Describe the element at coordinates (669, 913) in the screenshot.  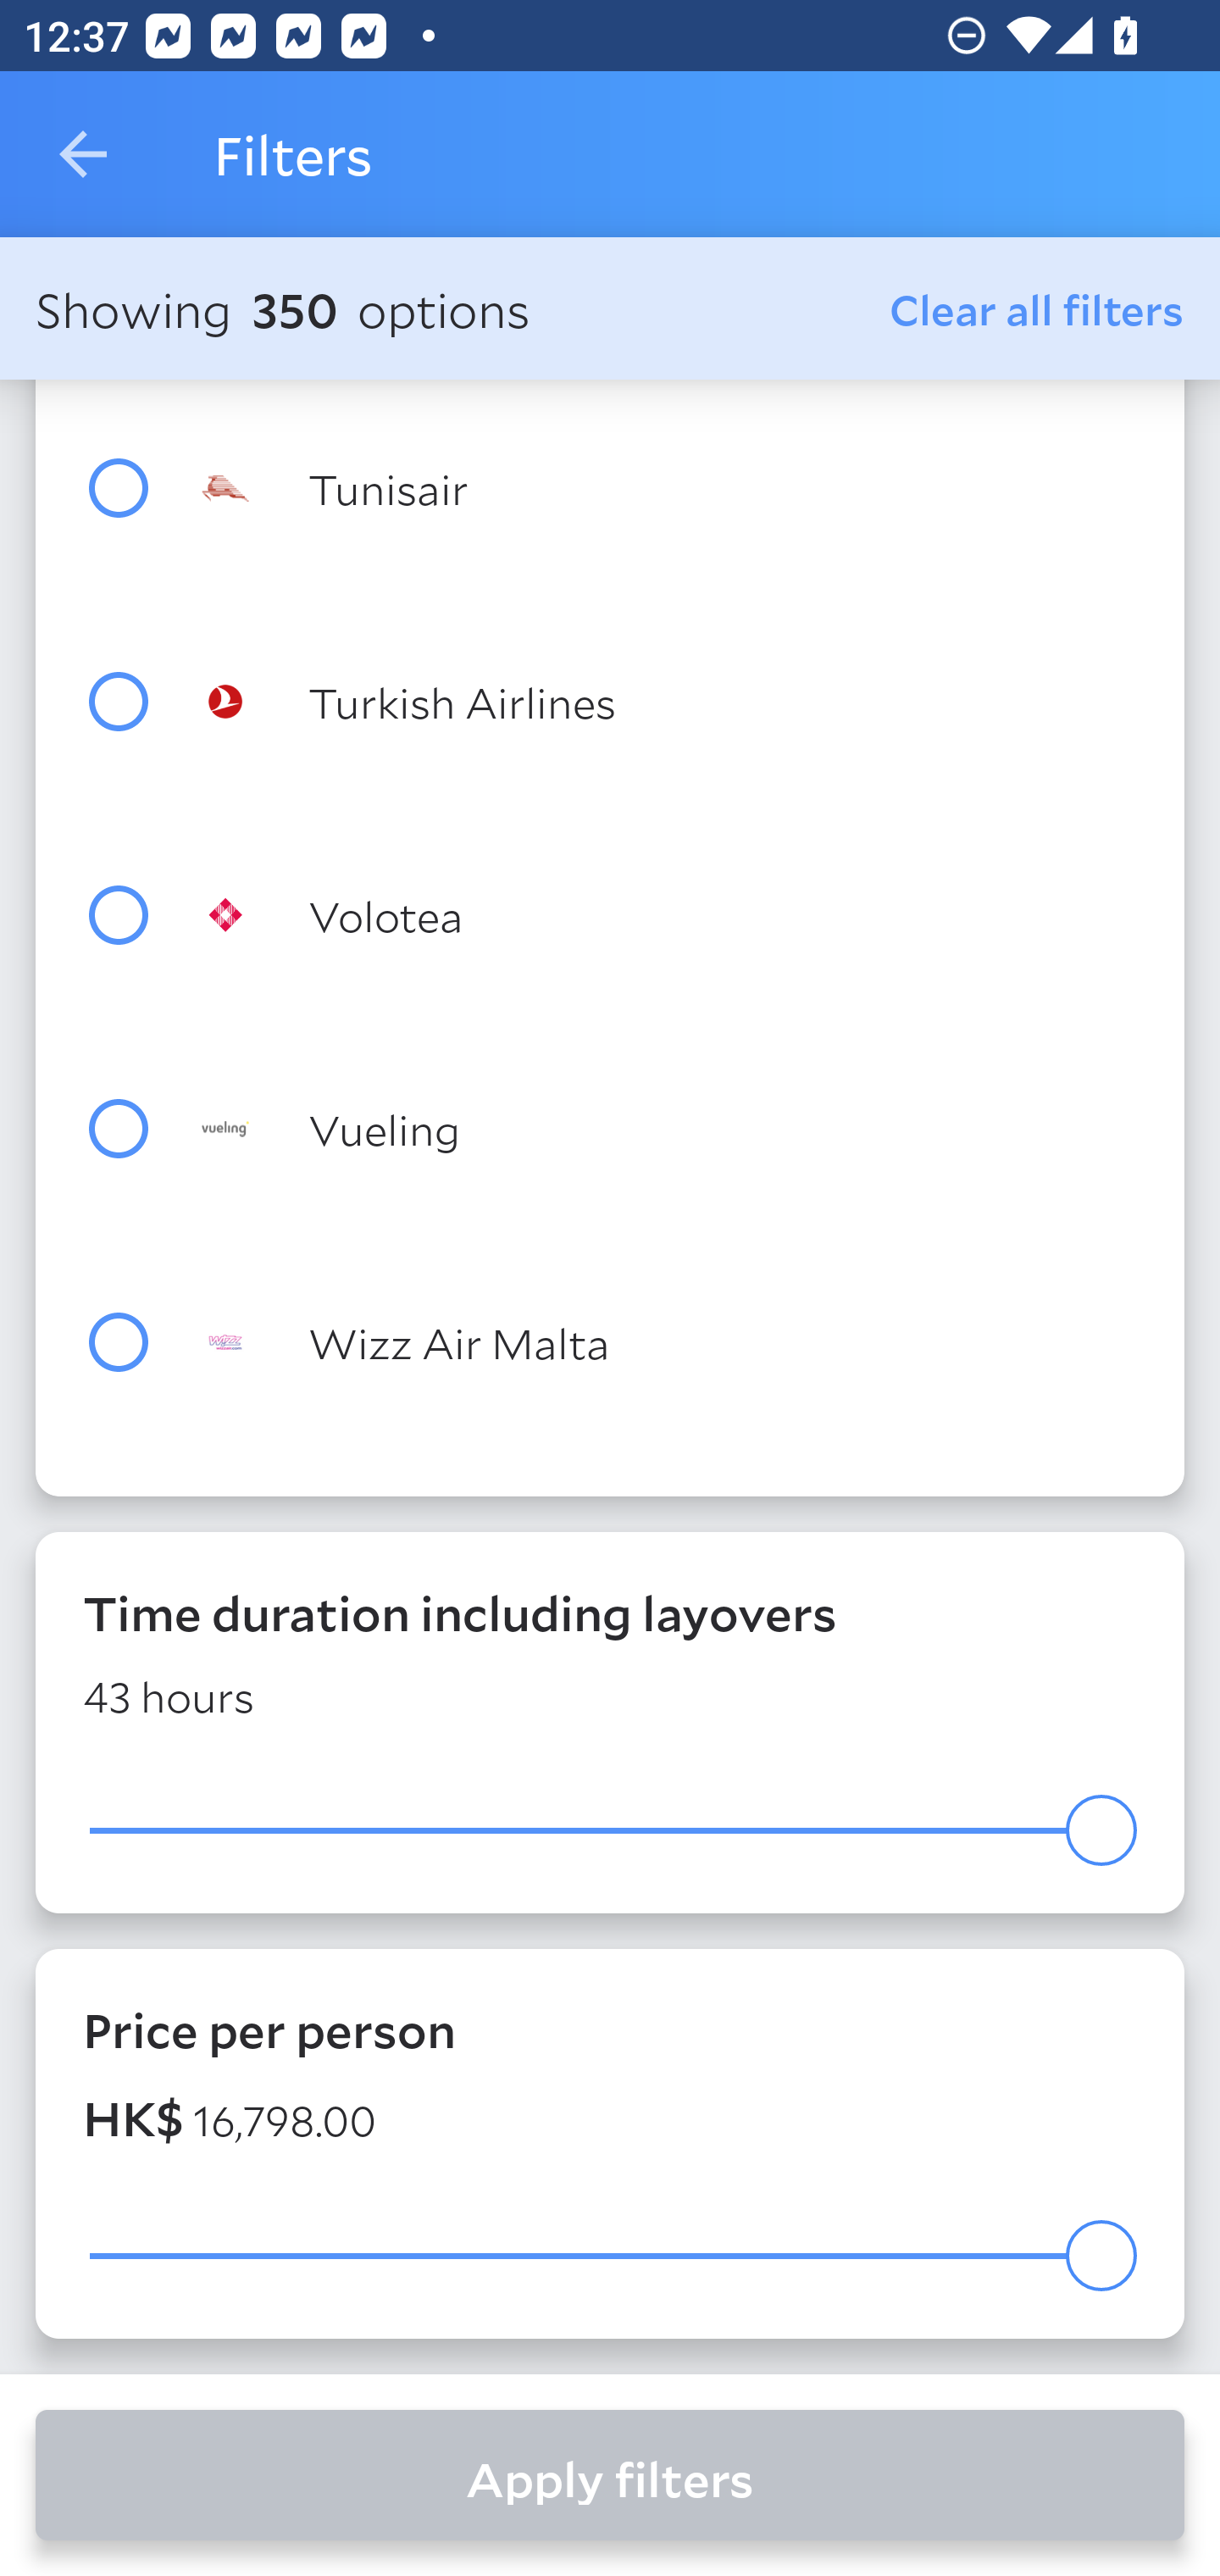
I see `Volotea` at that location.